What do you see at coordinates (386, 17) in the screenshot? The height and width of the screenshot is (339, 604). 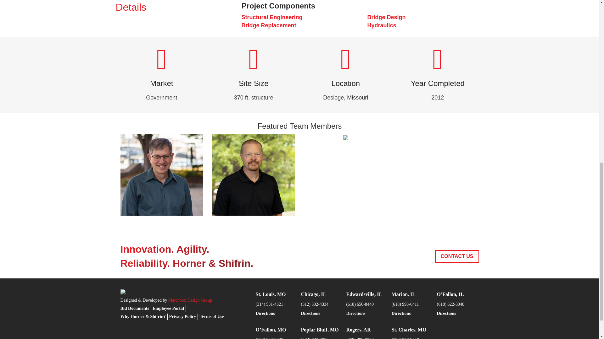 I see `Bridge Design` at bounding box center [386, 17].